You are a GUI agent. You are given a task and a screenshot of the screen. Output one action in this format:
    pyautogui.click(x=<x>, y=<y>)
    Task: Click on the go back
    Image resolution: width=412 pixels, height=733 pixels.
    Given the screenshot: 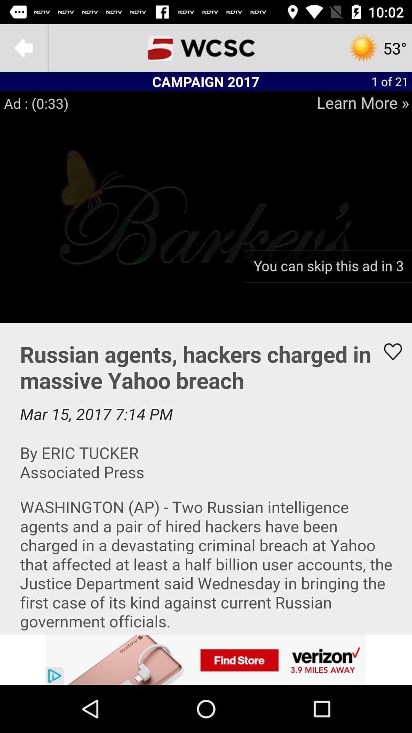 What is the action you would take?
    pyautogui.click(x=24, y=48)
    